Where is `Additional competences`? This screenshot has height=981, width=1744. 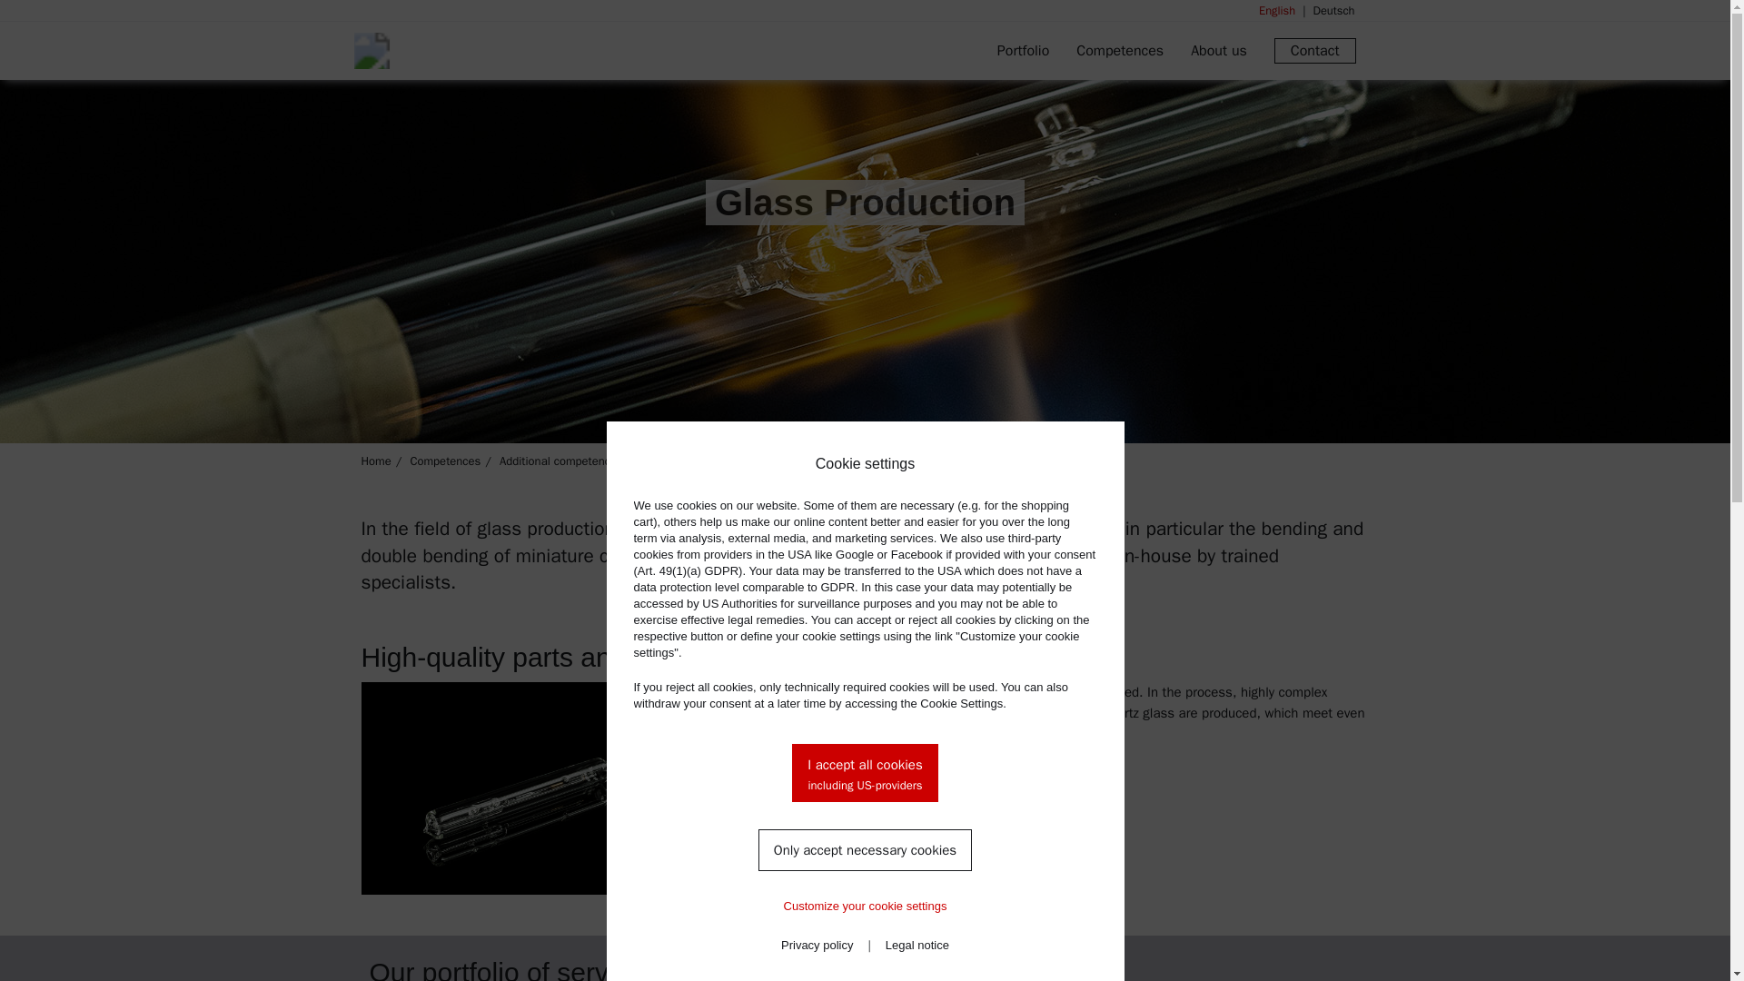 Additional competences is located at coordinates (560, 461).